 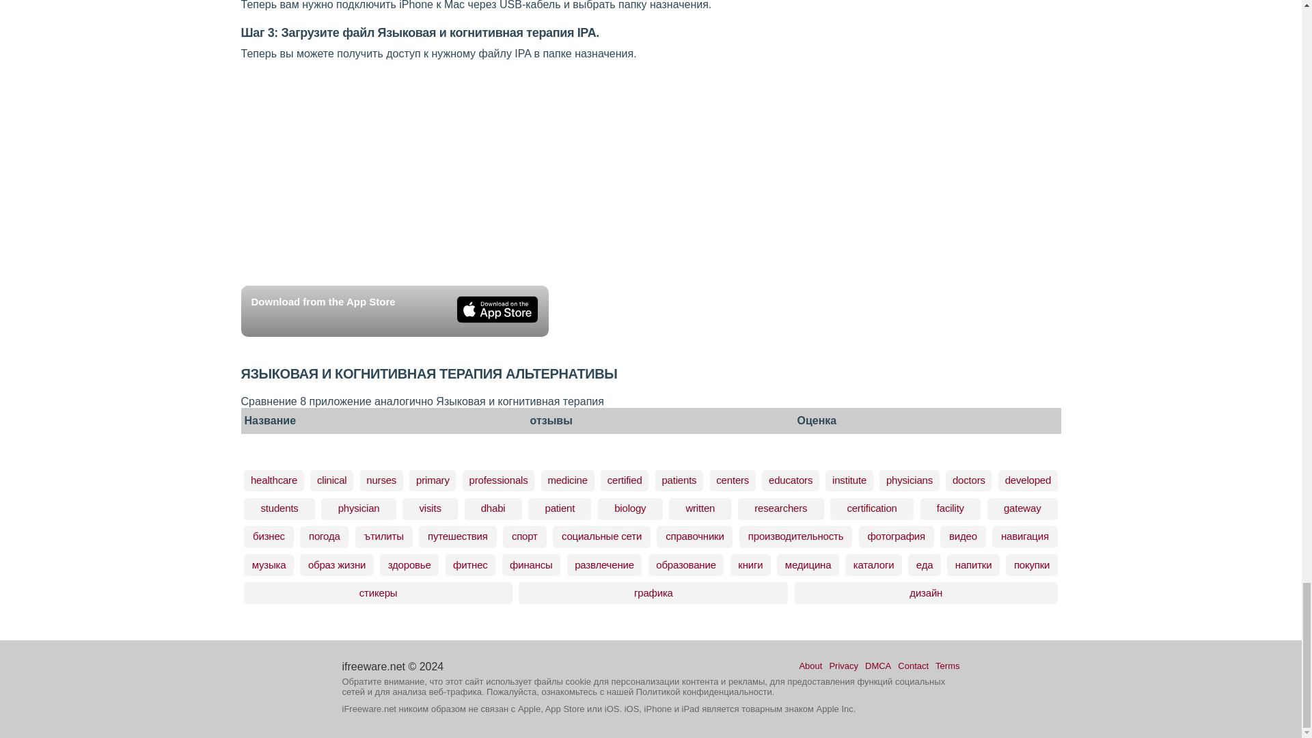 I want to click on physicians, so click(x=910, y=480).